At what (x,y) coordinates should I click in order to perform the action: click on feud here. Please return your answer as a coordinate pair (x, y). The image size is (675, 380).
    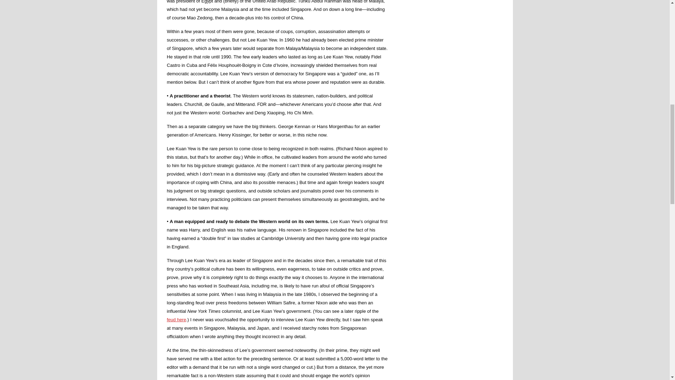
    Looking at the image, I should click on (176, 319).